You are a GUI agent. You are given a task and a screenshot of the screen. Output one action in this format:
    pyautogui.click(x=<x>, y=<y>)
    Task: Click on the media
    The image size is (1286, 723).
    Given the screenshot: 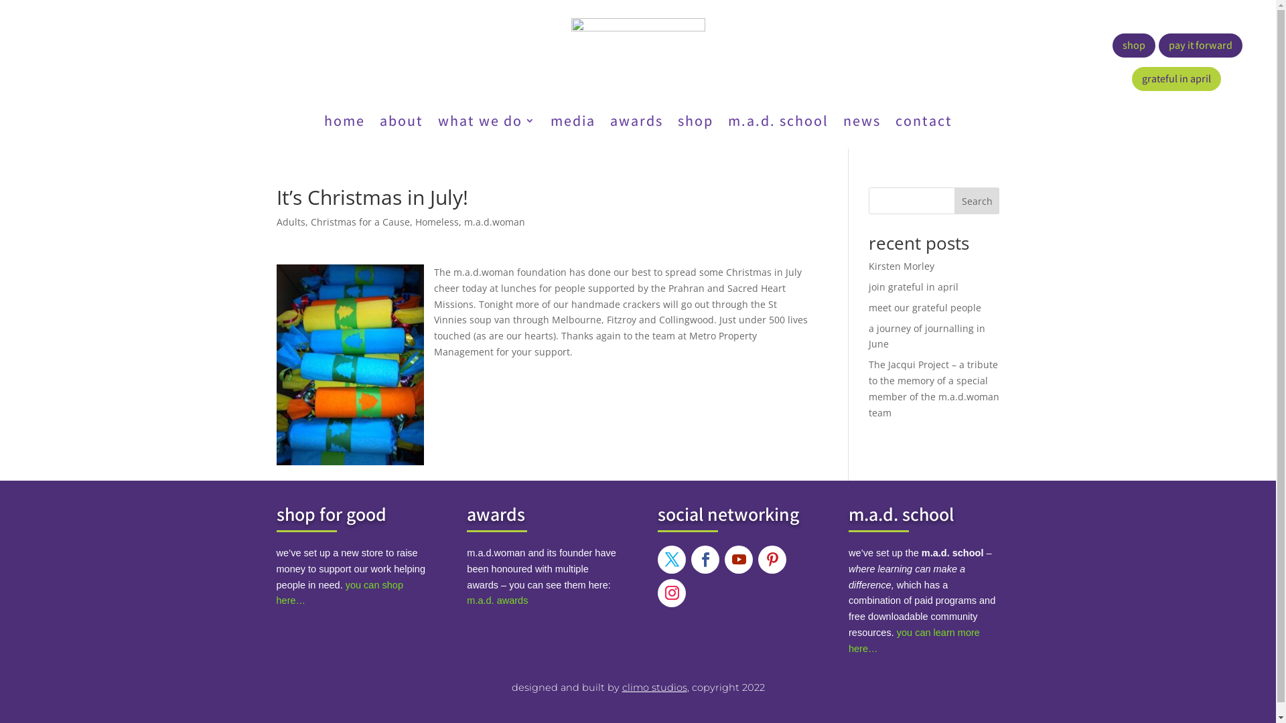 What is the action you would take?
    pyautogui.click(x=573, y=123)
    